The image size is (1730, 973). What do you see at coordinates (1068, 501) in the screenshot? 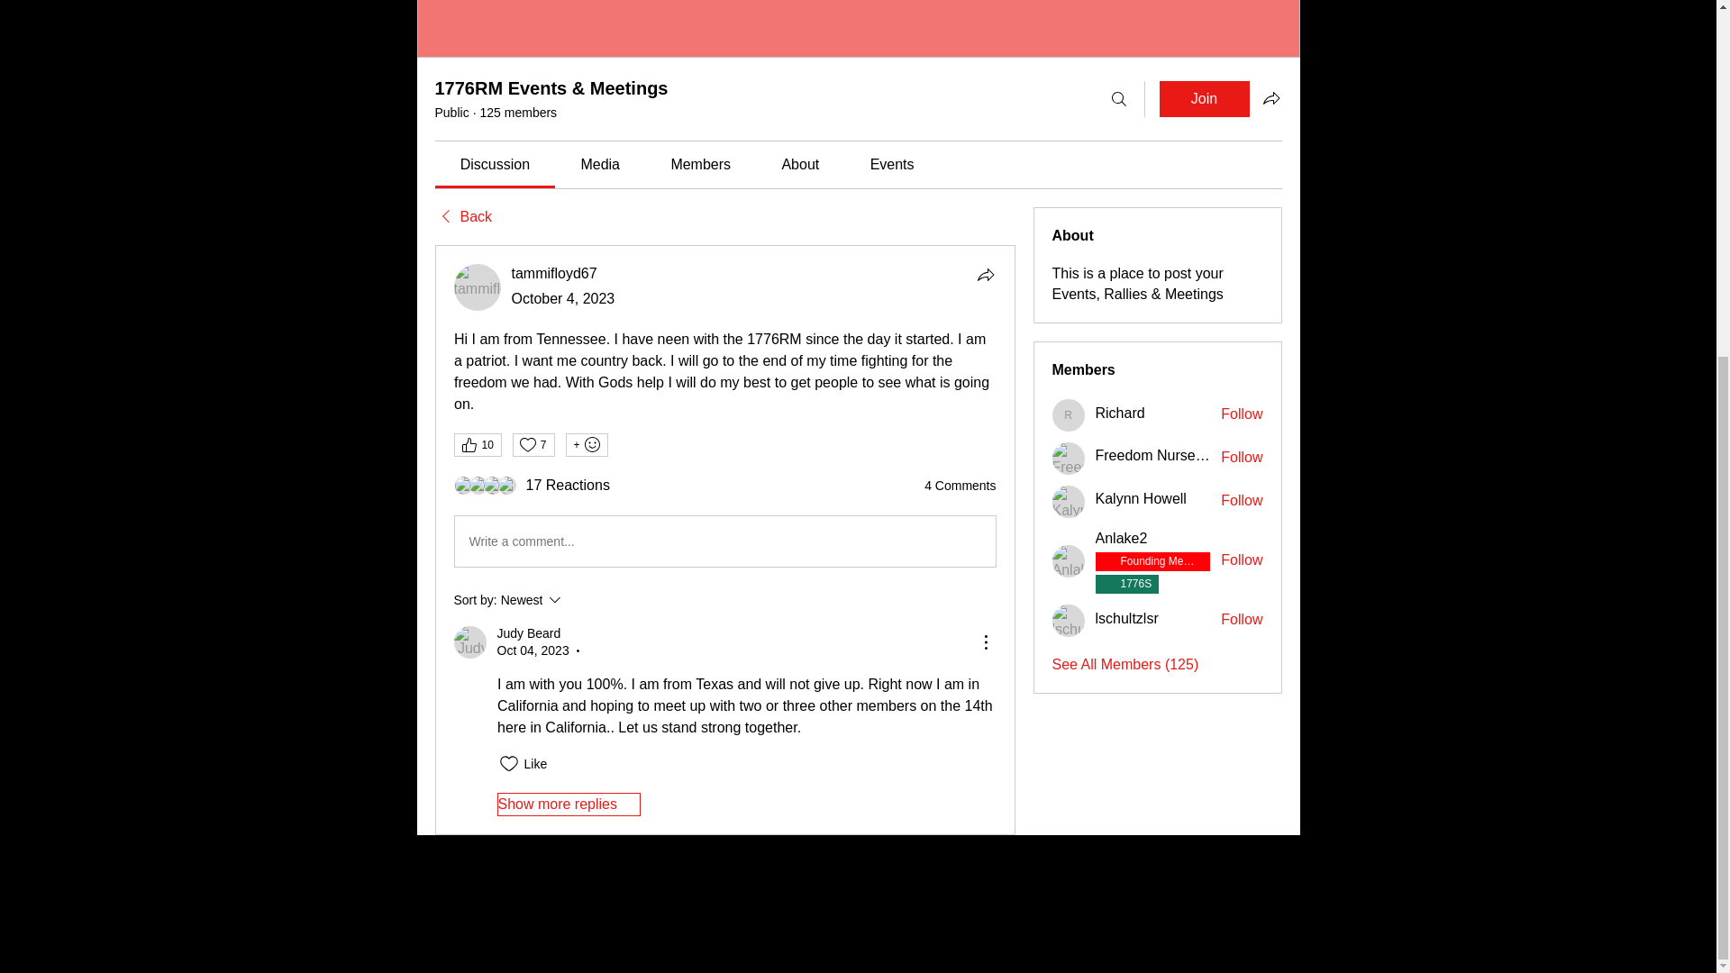
I see `Kalynn Howell` at bounding box center [1068, 501].